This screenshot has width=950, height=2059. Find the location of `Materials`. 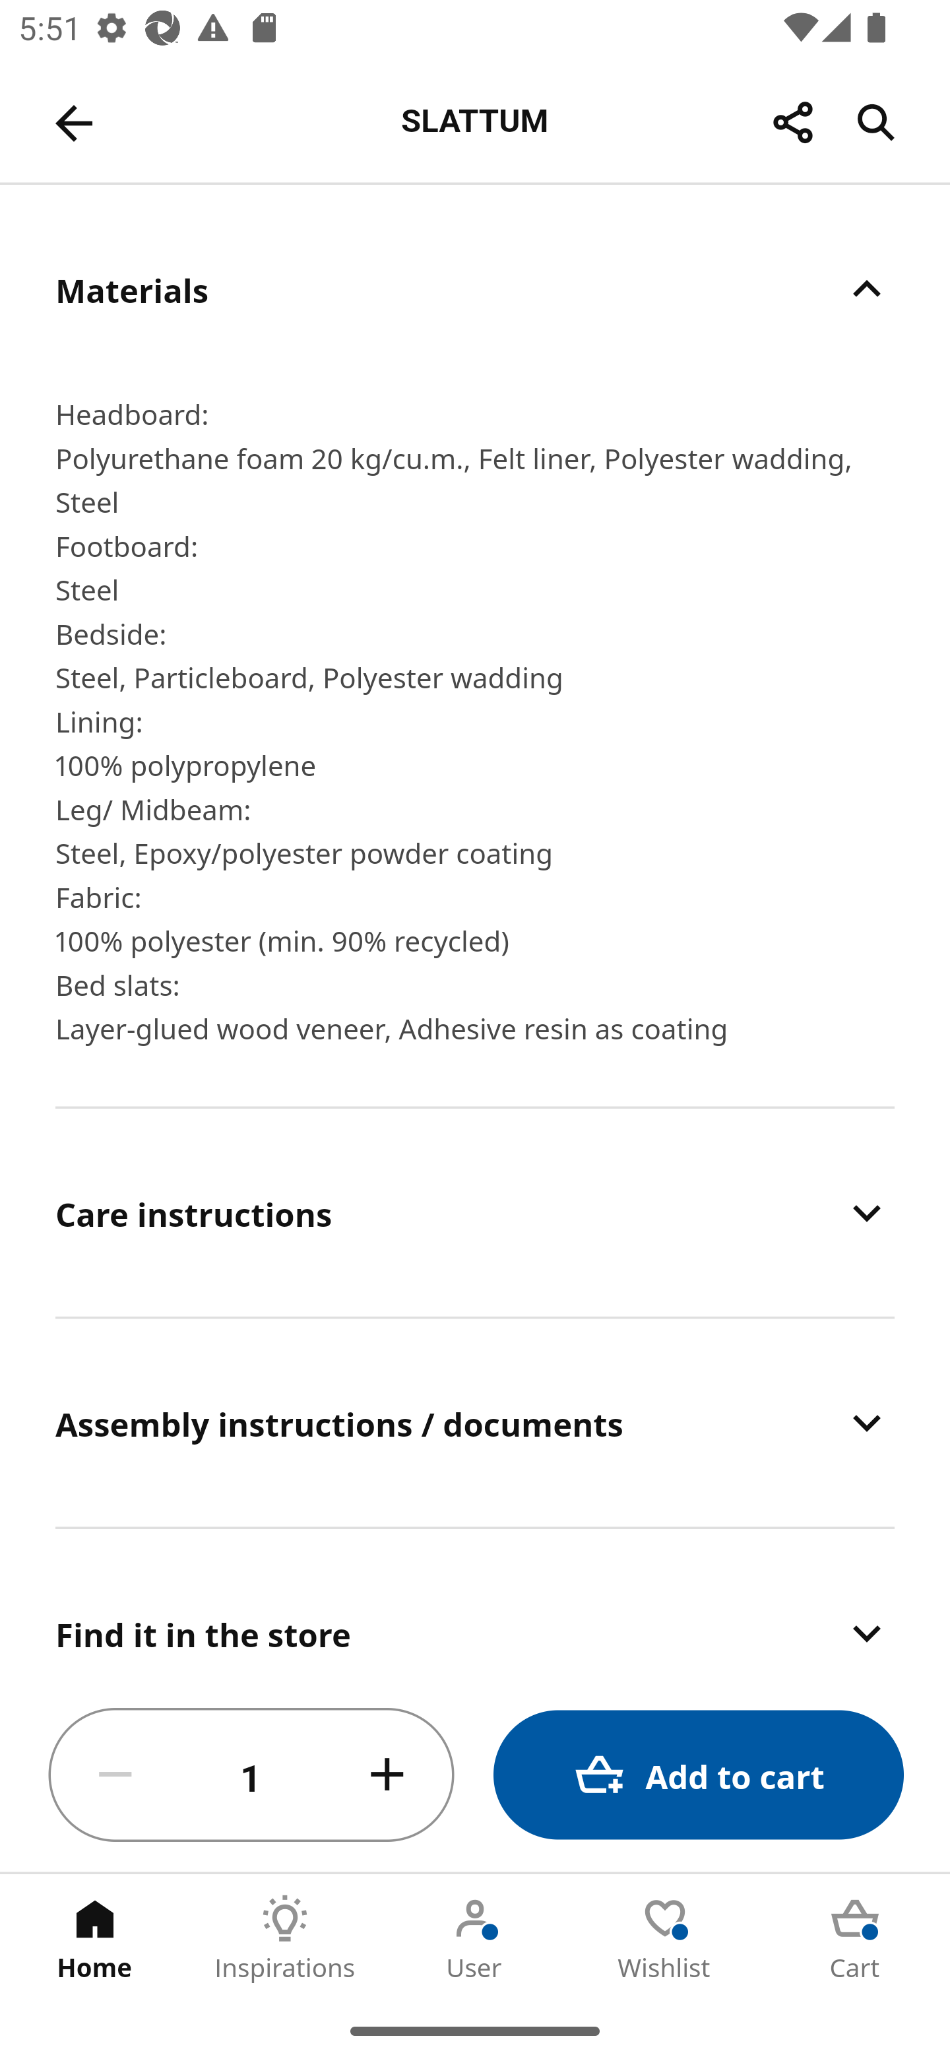

Materials is located at coordinates (475, 289).